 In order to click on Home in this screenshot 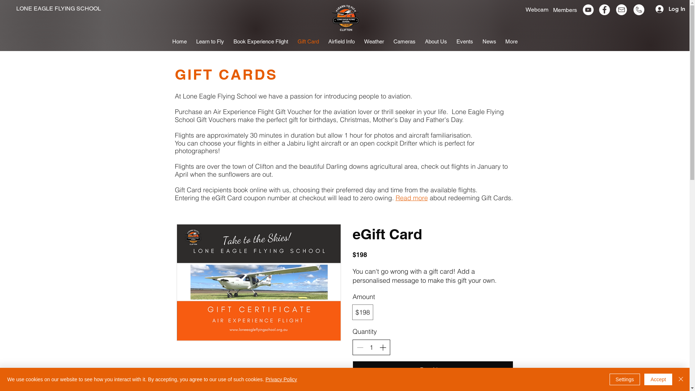, I will do `click(179, 42)`.